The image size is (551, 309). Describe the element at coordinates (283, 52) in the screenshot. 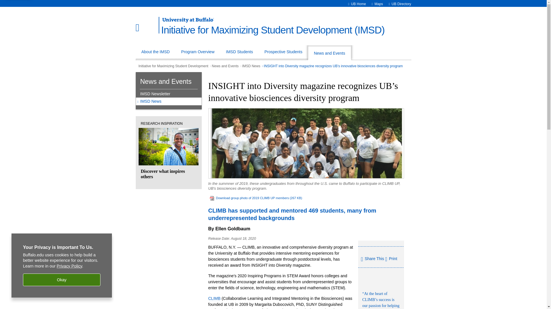

I see `Prospective Students` at that location.